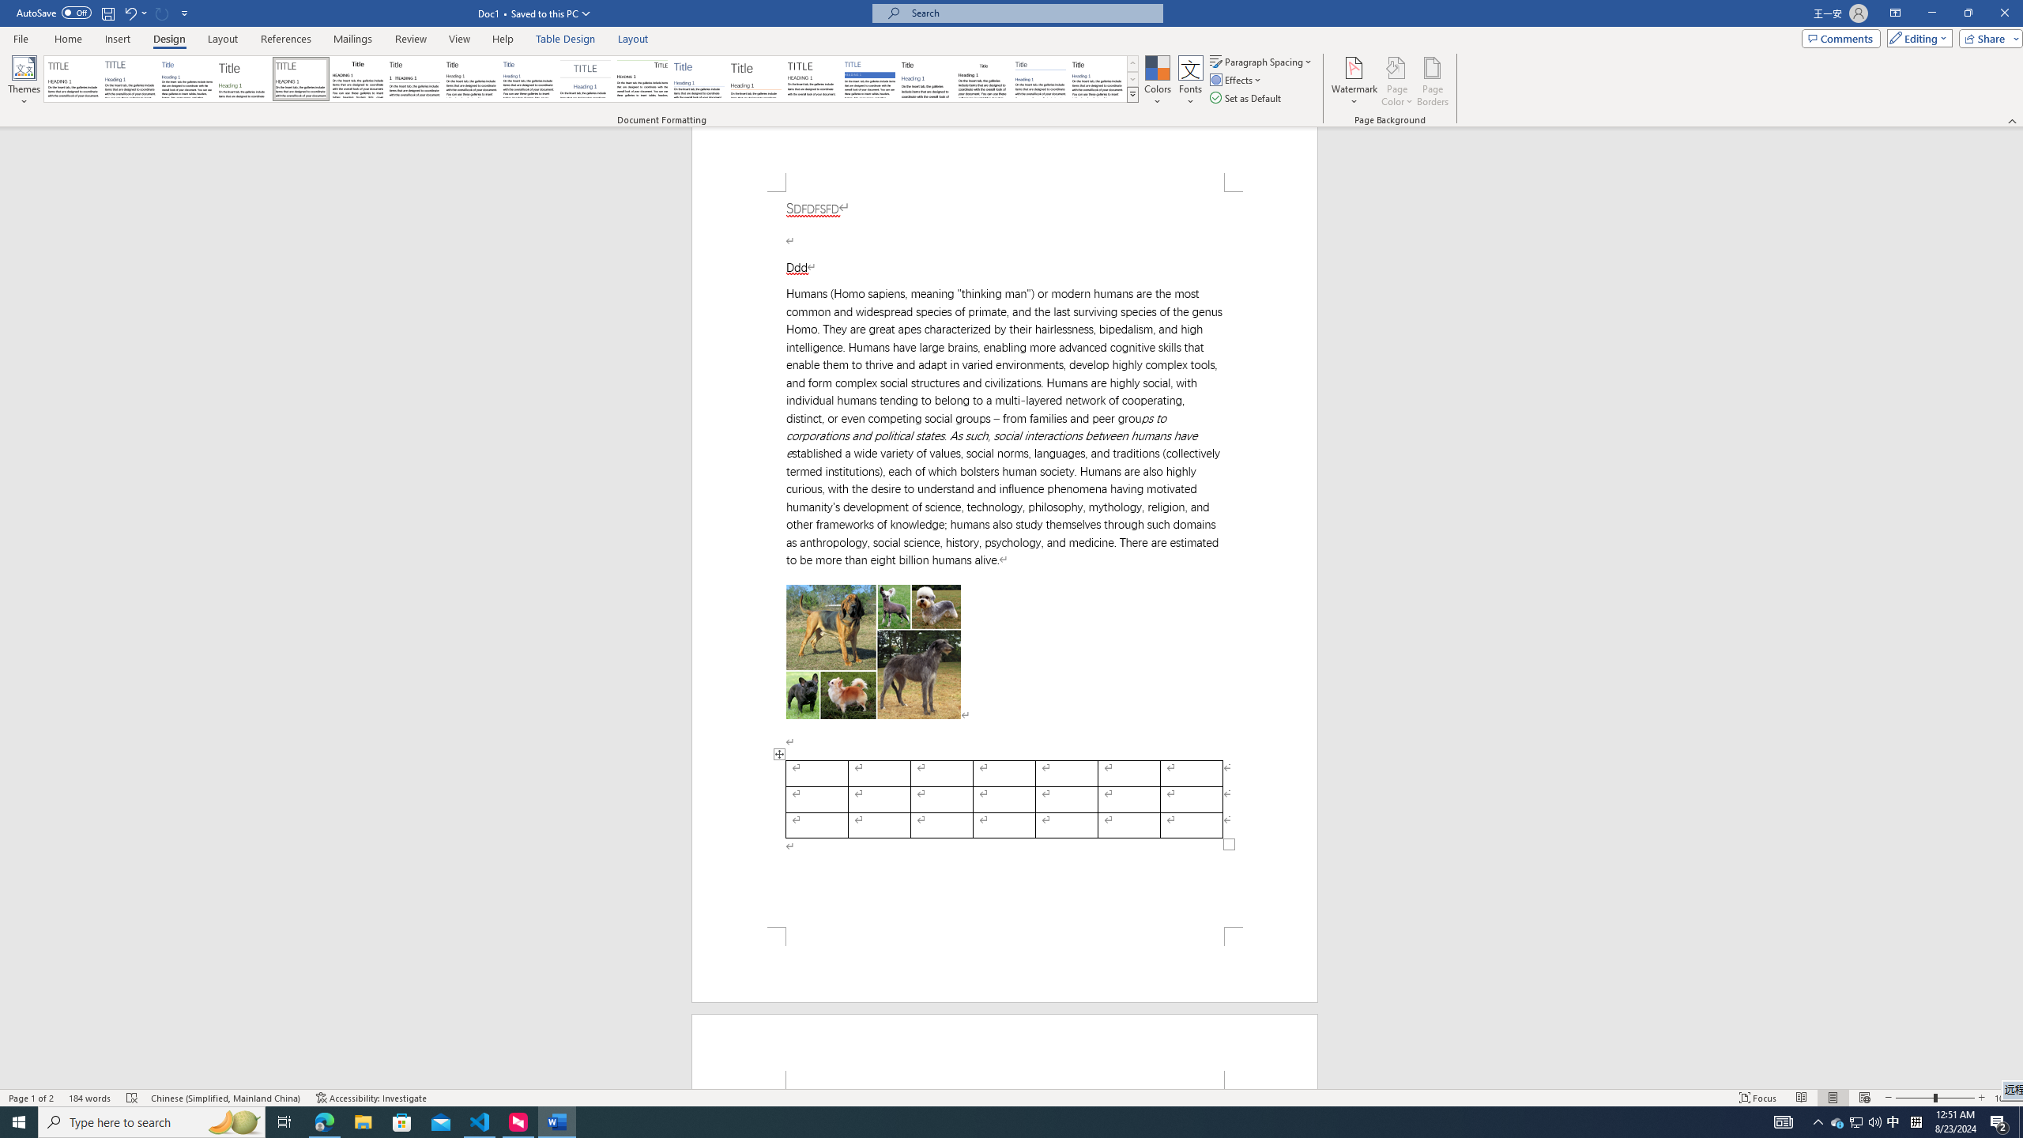 The width and height of the screenshot is (2023, 1138). Describe the element at coordinates (301, 79) in the screenshot. I see `Black & White (Capitalized)` at that location.